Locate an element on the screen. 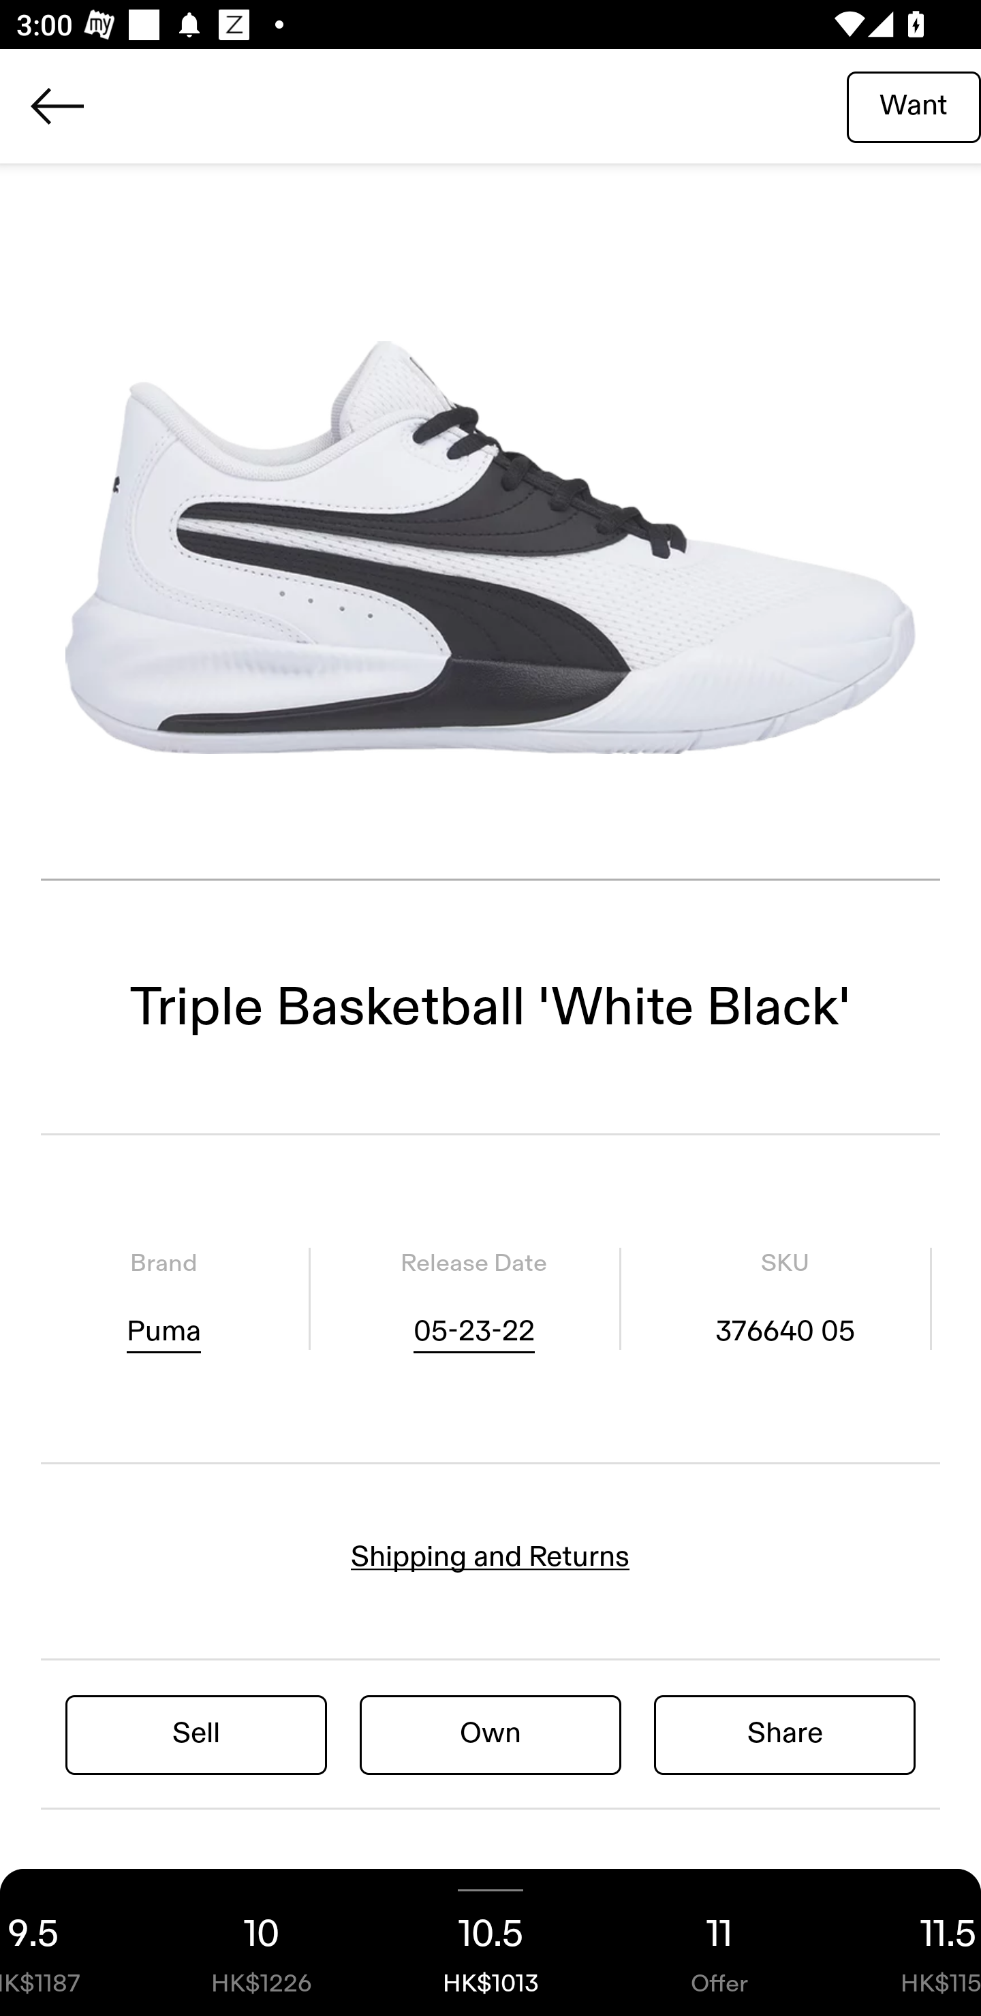  11 Offer is located at coordinates (719, 1942).